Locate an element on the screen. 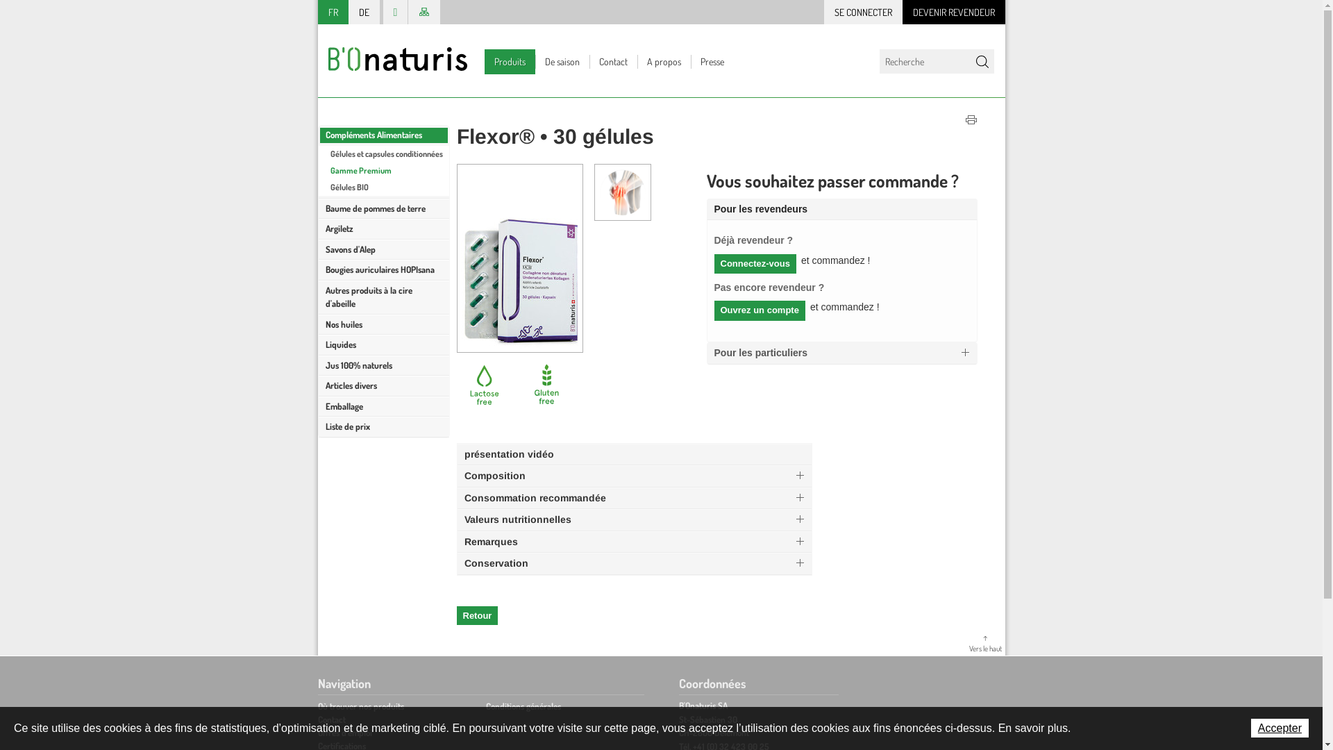 This screenshot has width=1333, height=750. Accepter is located at coordinates (1280, 728).